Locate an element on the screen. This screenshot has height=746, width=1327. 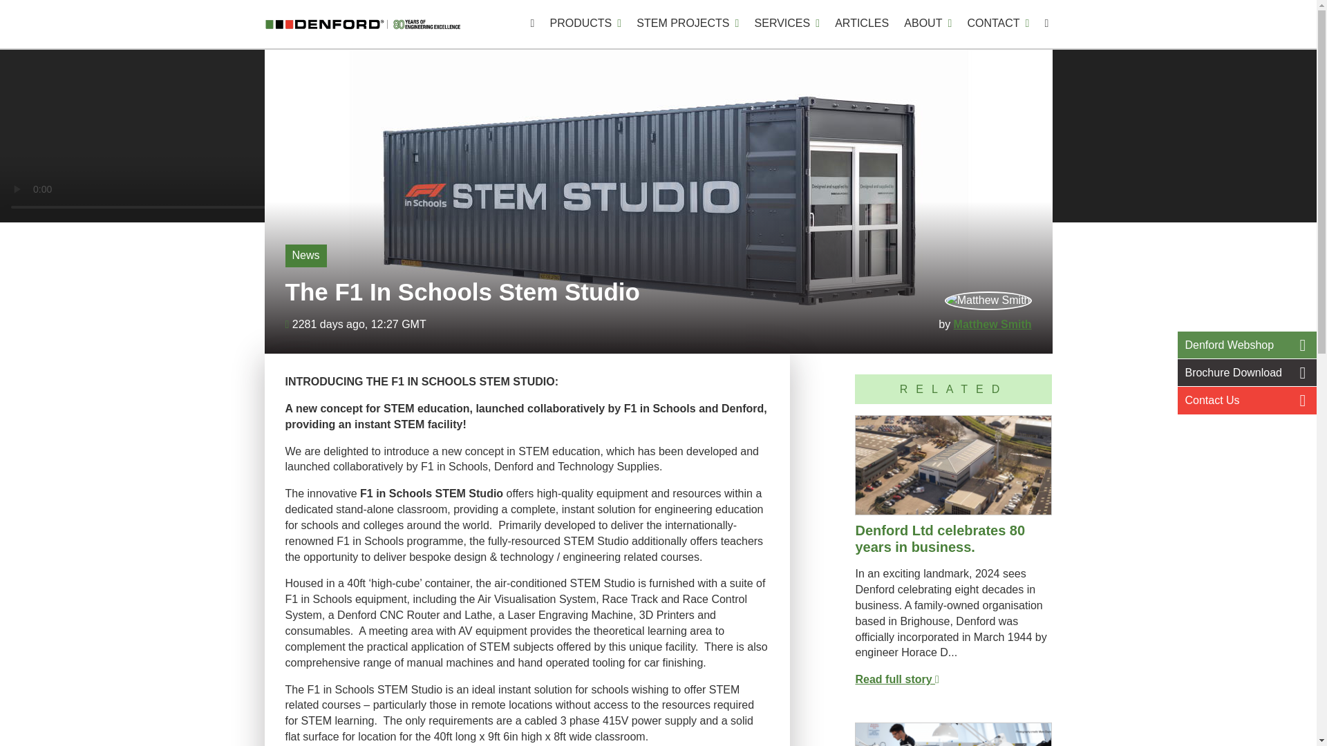
Denford Ltd CNC Technology Supplies is located at coordinates (362, 24).